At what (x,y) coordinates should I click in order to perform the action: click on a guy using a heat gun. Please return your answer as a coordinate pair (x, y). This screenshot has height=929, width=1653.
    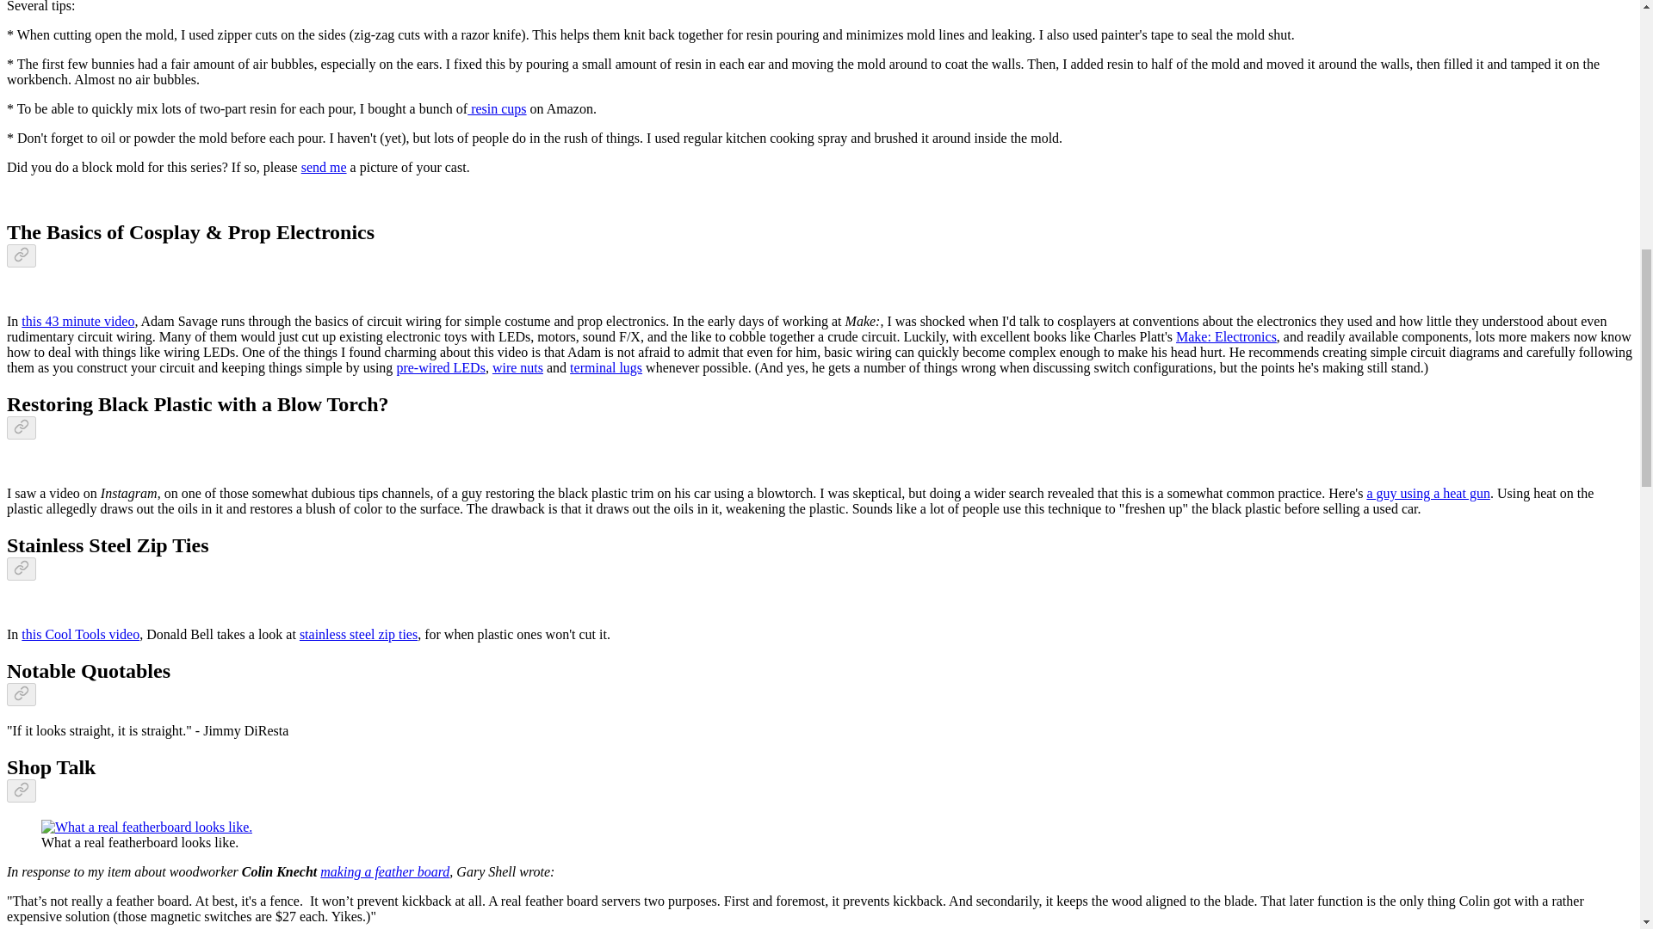
    Looking at the image, I should click on (1428, 493).